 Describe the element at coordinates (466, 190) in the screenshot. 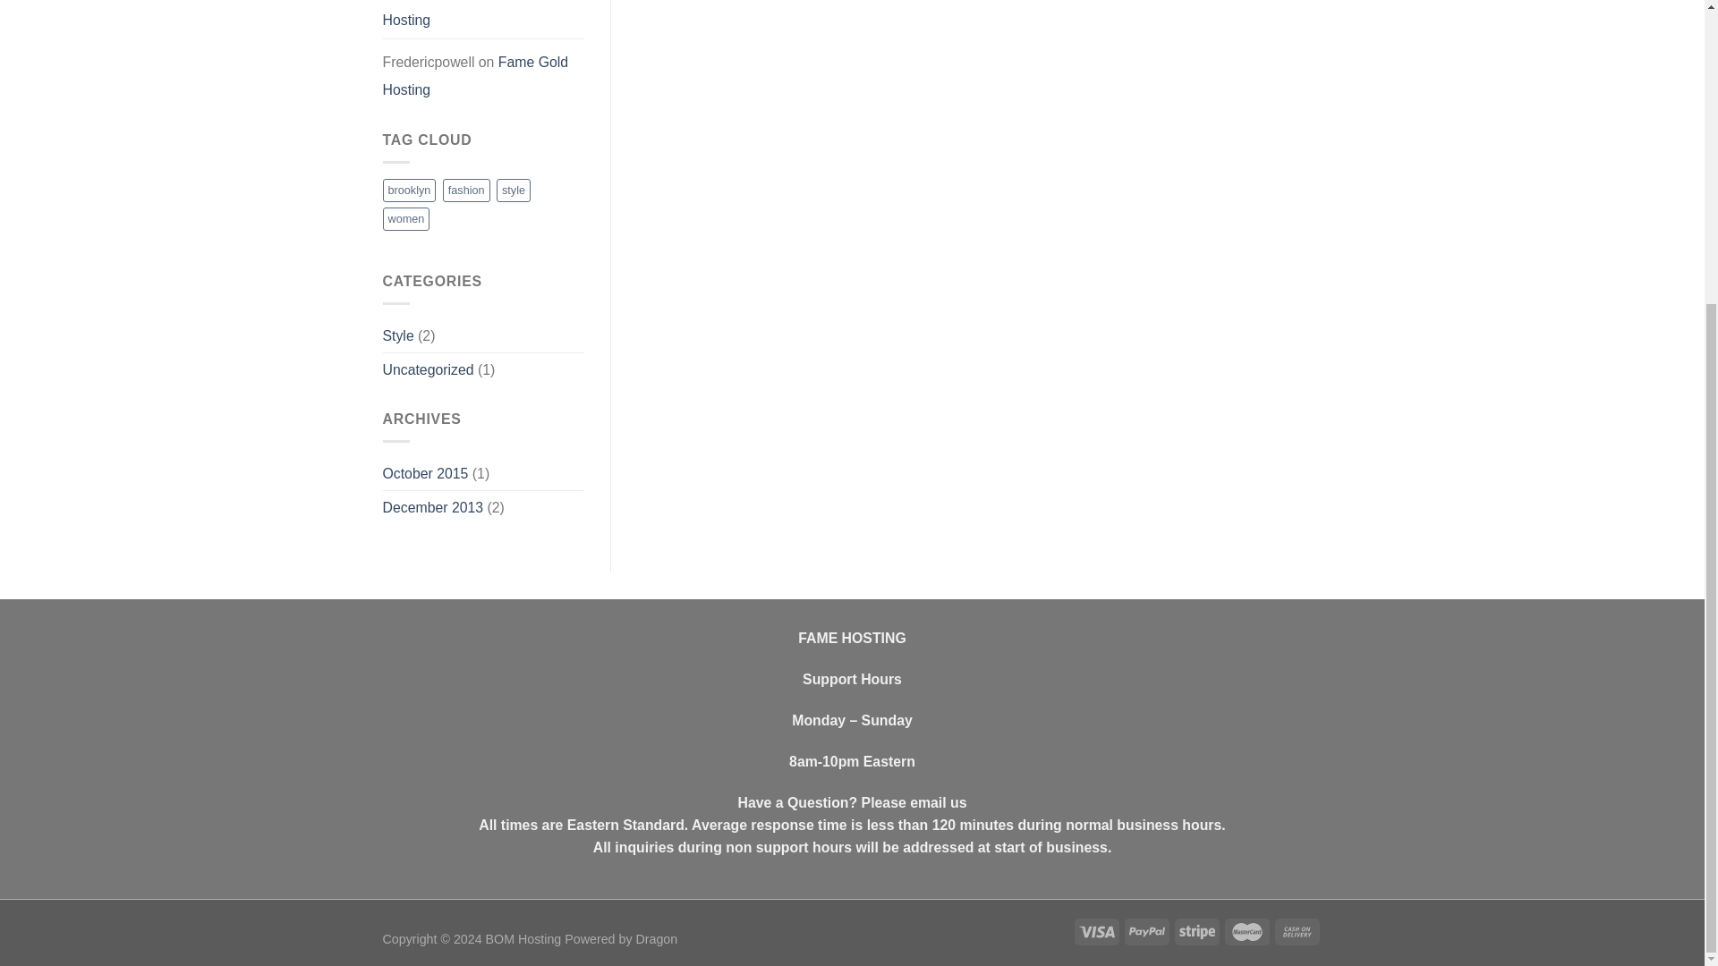

I see `fashion` at that location.